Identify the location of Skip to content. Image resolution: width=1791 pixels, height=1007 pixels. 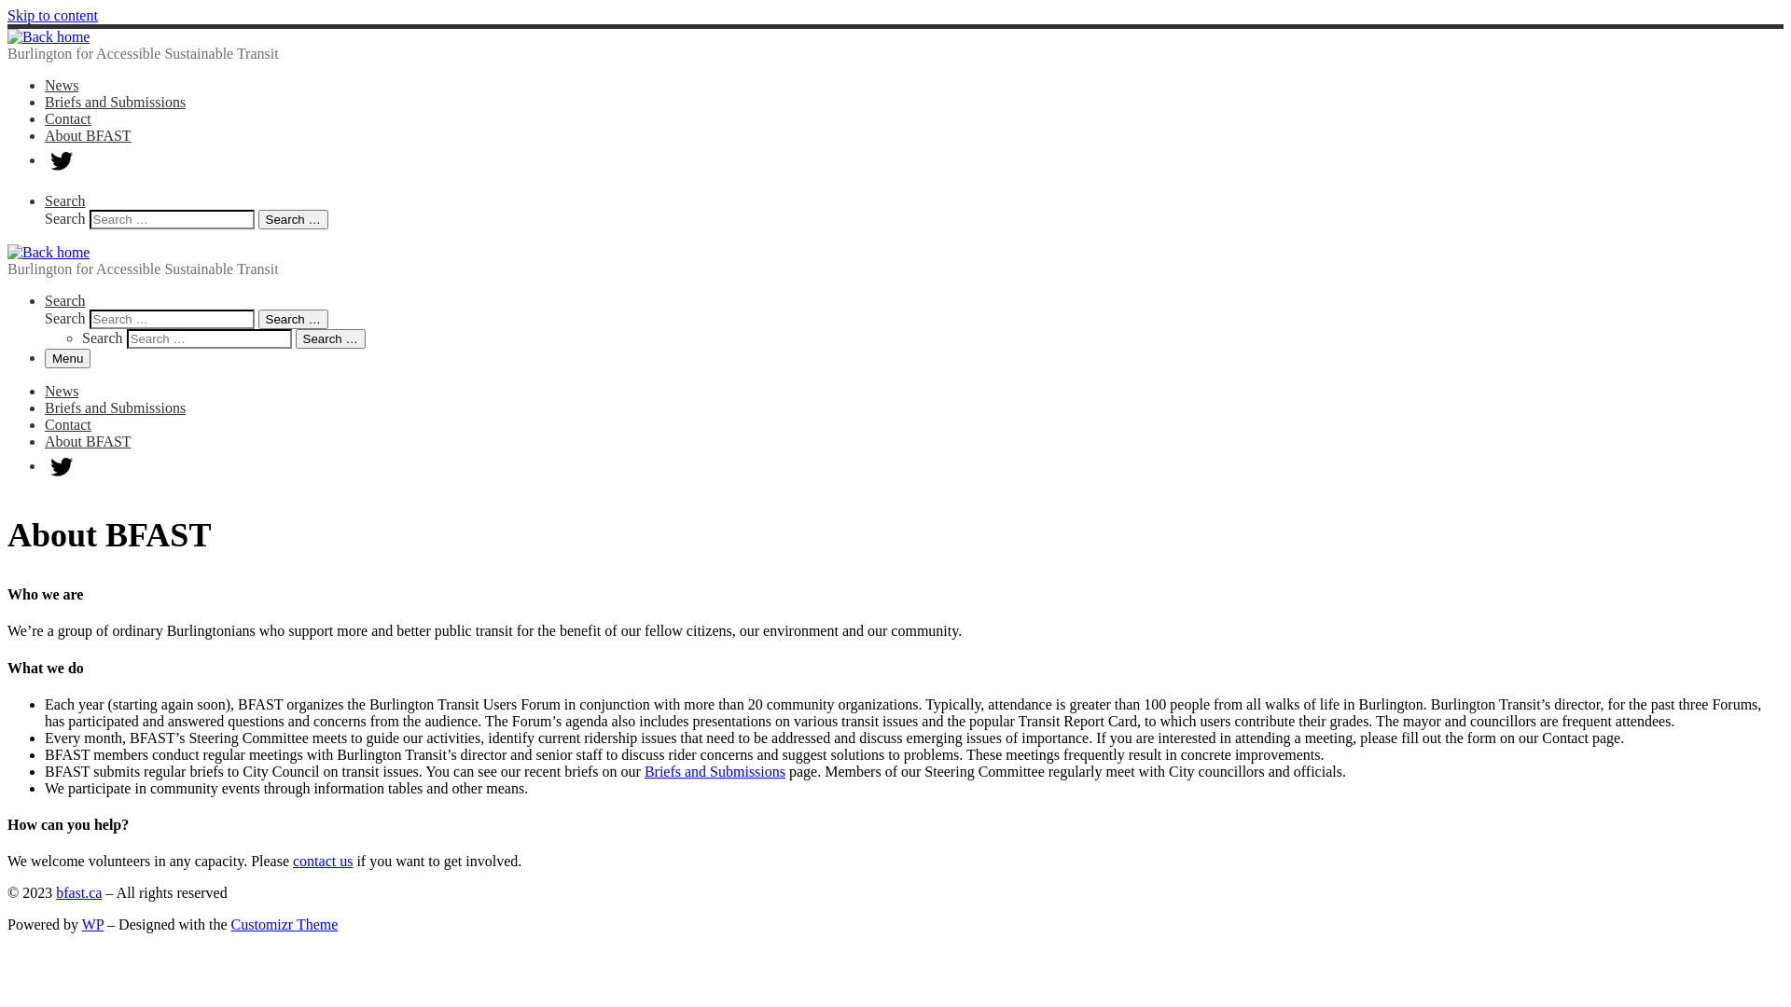
(52, 15).